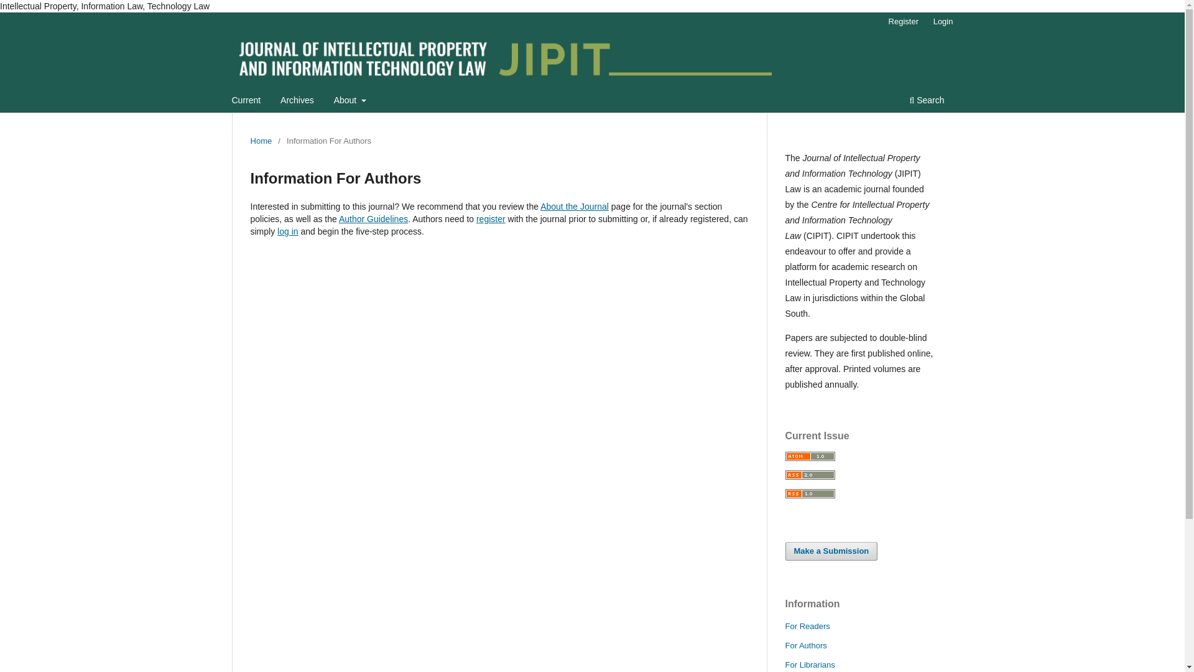 The height and width of the screenshot is (672, 1194). What do you see at coordinates (246, 101) in the screenshot?
I see `Current` at bounding box center [246, 101].